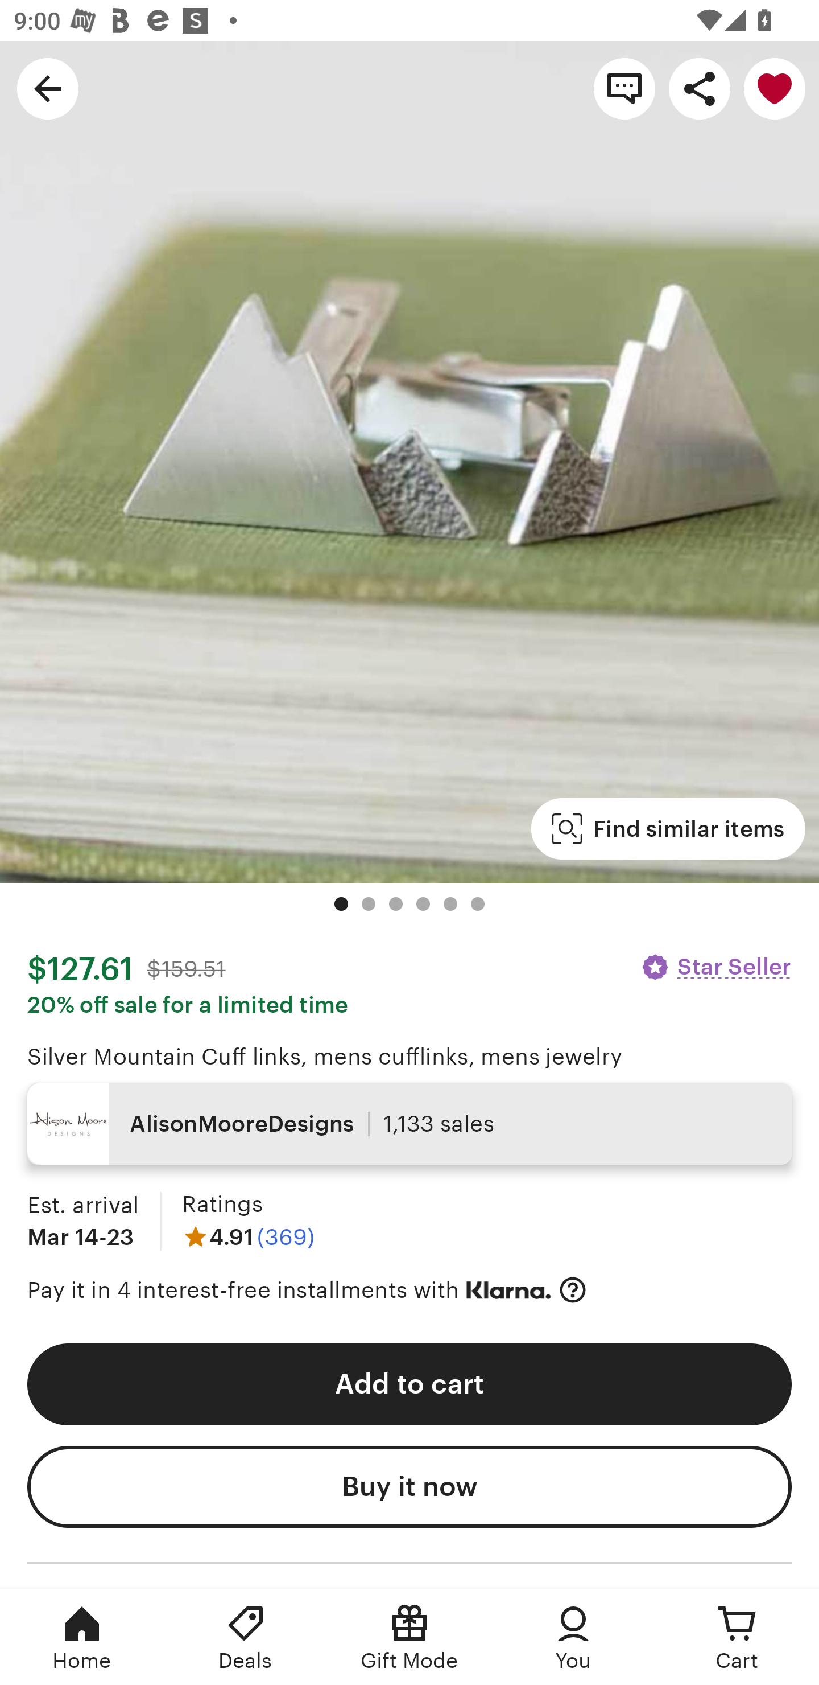  Describe the element at coordinates (700, 88) in the screenshot. I see `Share` at that location.